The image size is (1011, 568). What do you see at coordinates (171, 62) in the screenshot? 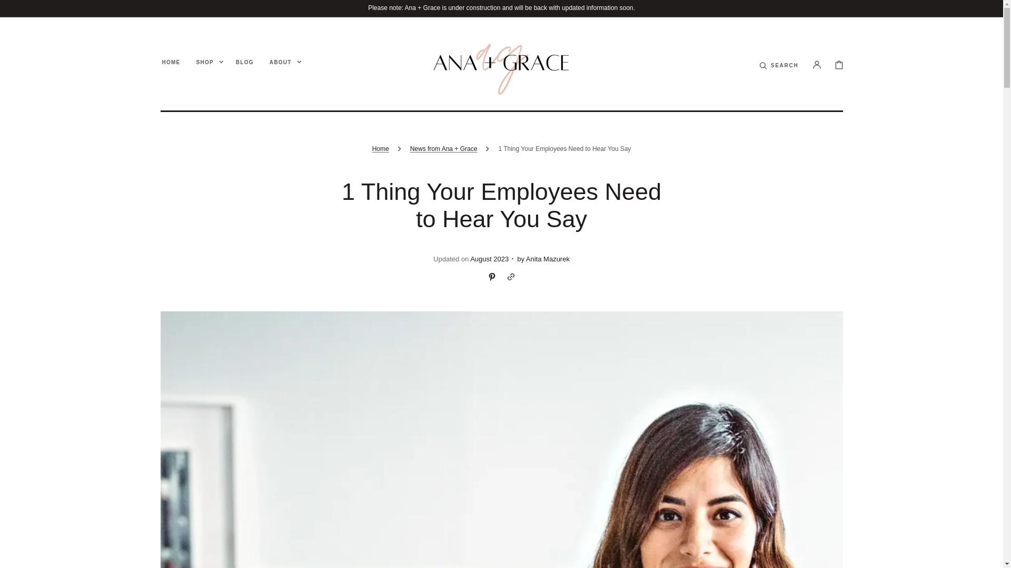
I see `Home` at bounding box center [171, 62].